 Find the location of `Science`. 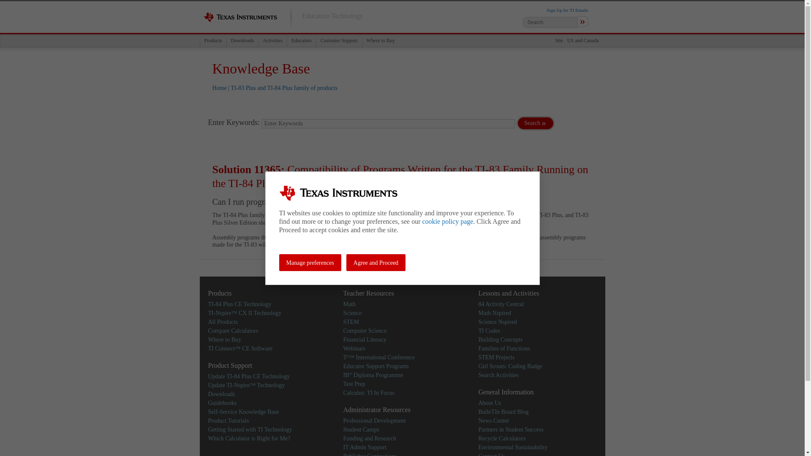

Science is located at coordinates (352, 313).